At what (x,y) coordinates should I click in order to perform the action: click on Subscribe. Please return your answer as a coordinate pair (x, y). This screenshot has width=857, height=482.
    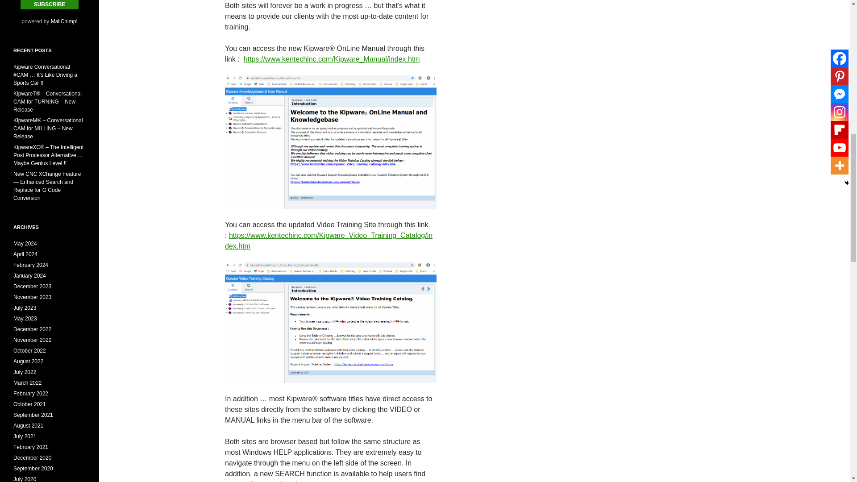
    Looking at the image, I should click on (50, 4).